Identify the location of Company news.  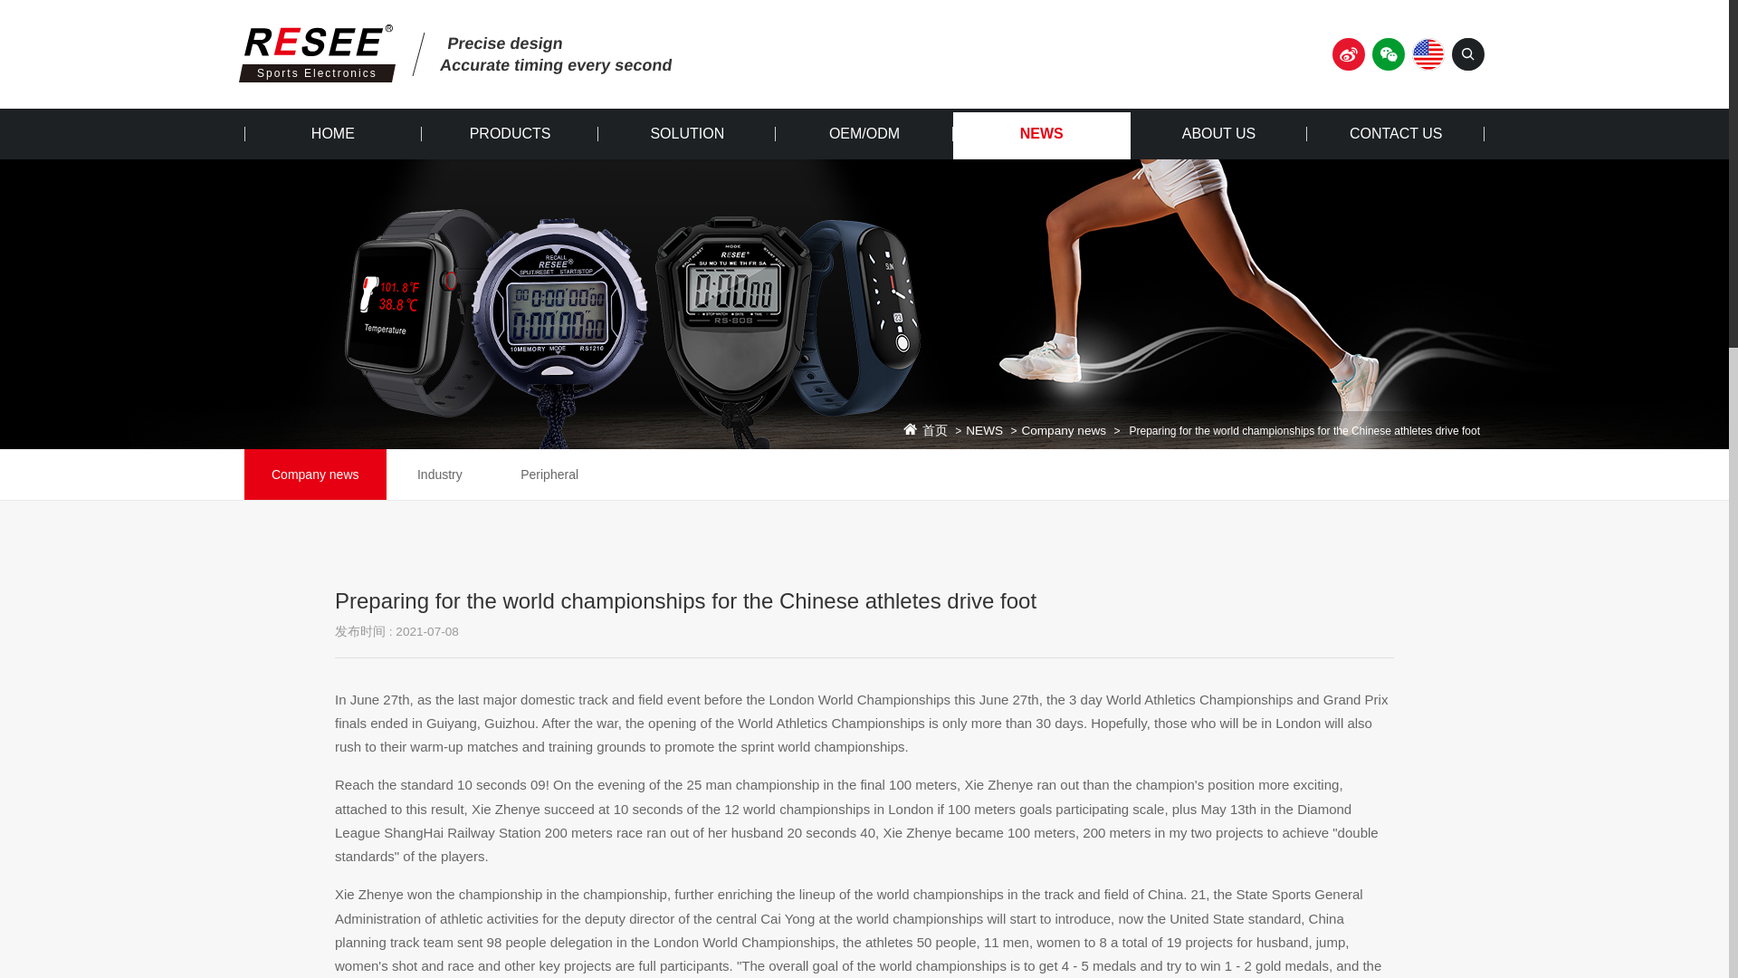
(1063, 430).